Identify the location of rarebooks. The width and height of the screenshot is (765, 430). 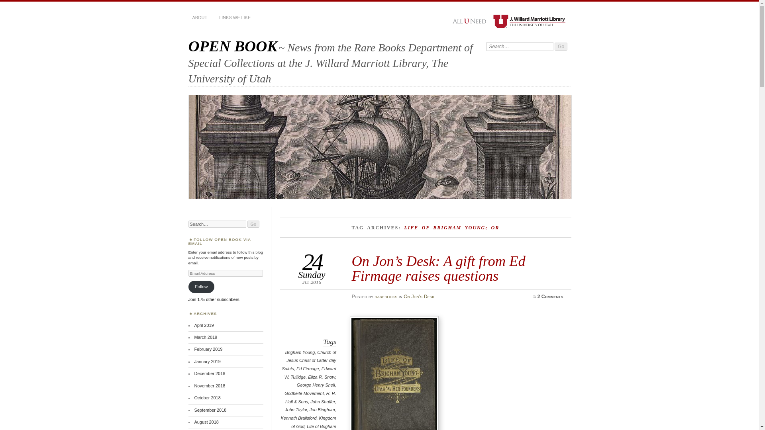
(386, 296).